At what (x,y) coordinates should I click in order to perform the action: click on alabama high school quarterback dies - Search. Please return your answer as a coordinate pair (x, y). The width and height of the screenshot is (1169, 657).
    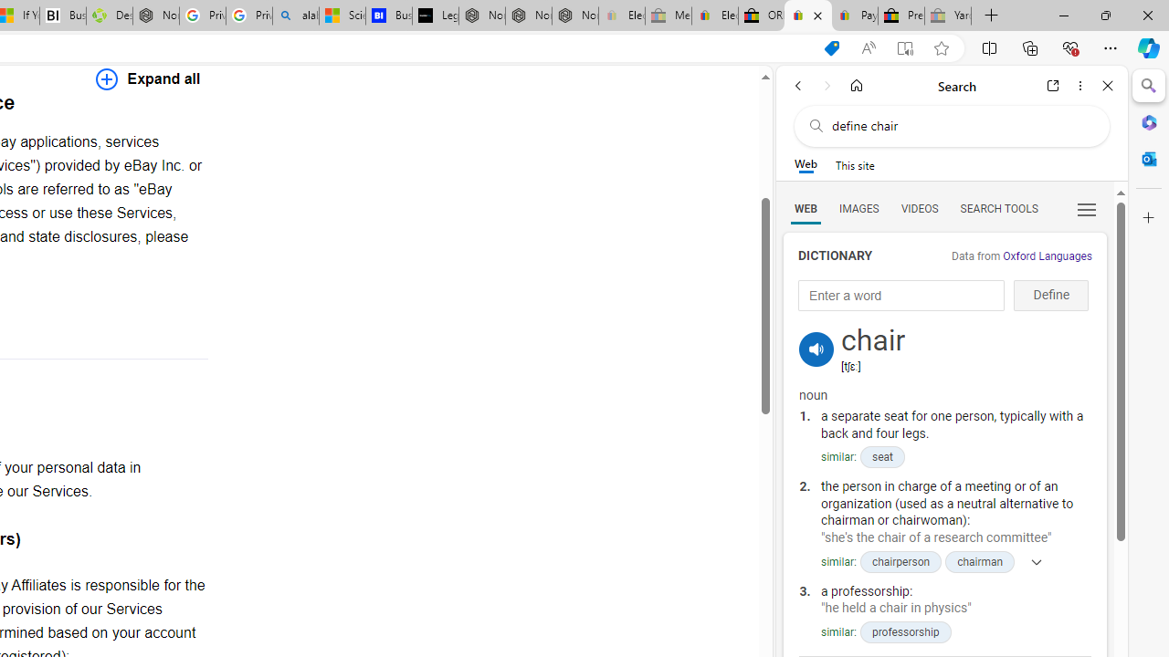
    Looking at the image, I should click on (296, 16).